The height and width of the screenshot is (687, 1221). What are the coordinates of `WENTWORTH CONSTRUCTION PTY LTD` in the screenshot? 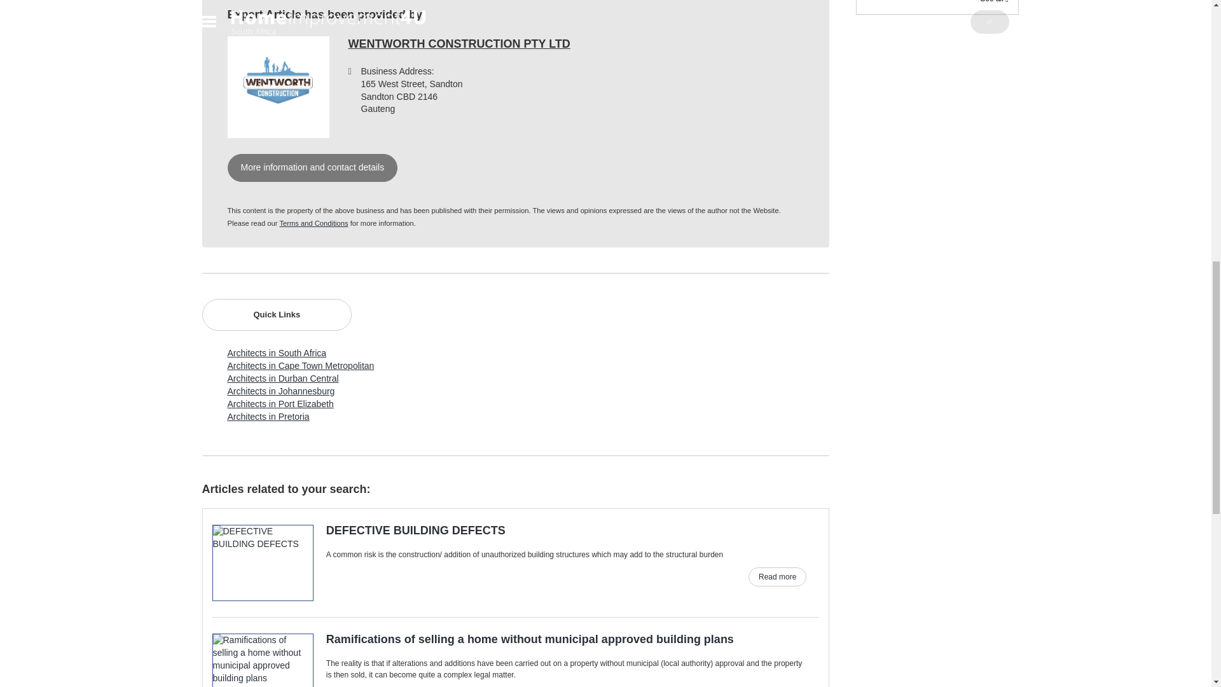 It's located at (459, 43).